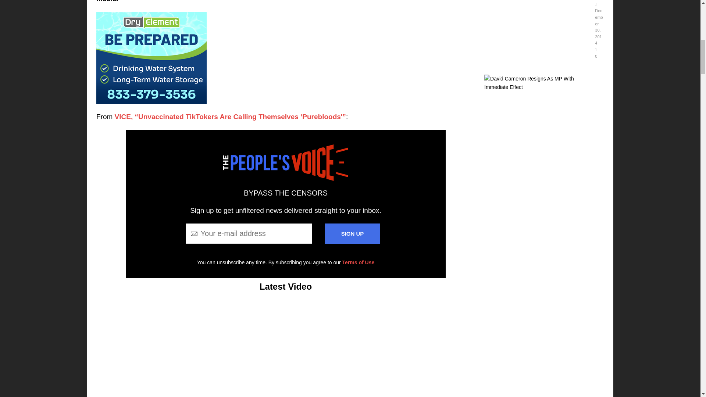 This screenshot has height=397, width=706. What do you see at coordinates (352, 234) in the screenshot?
I see `SIGN UP` at bounding box center [352, 234].